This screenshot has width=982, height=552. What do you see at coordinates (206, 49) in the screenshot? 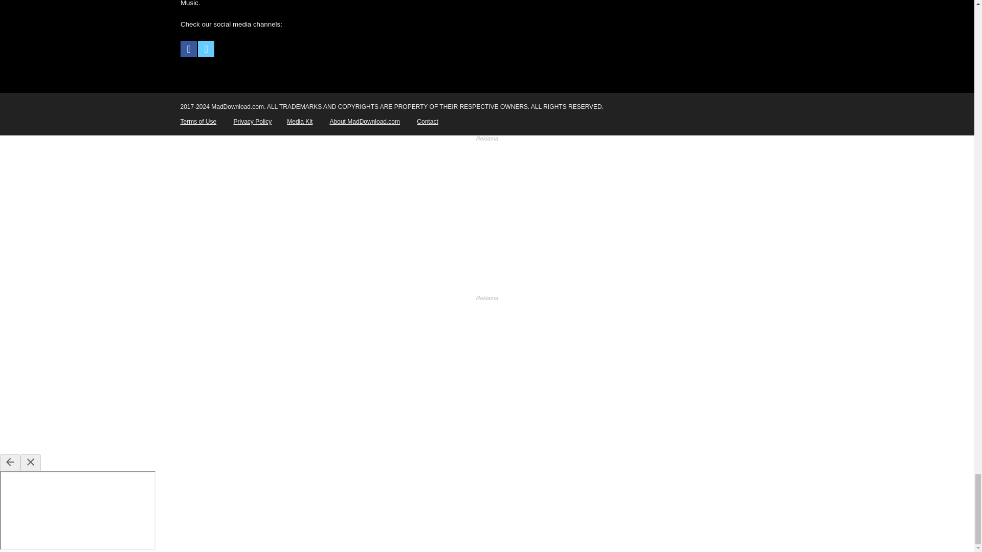
I see `MadDownload Twitter Page` at bounding box center [206, 49].